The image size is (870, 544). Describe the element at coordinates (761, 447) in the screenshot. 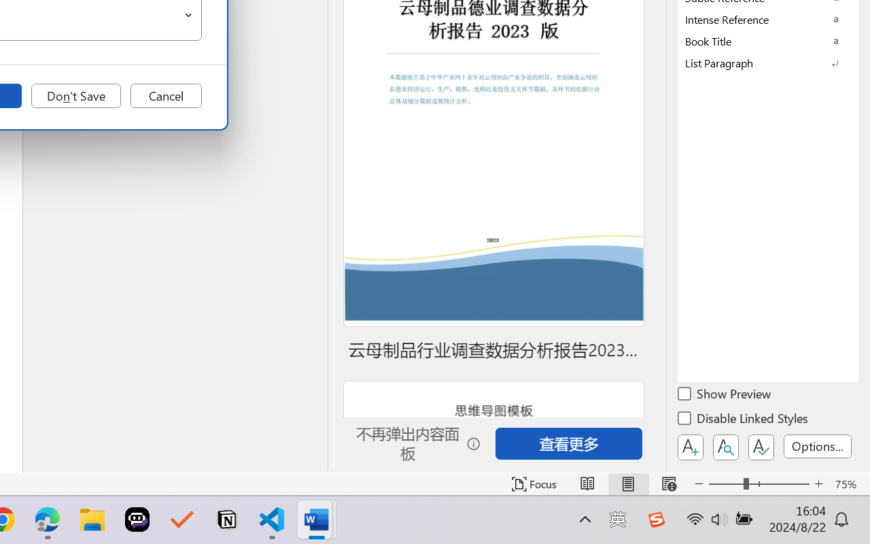

I see `Class: NetUIButton` at that location.